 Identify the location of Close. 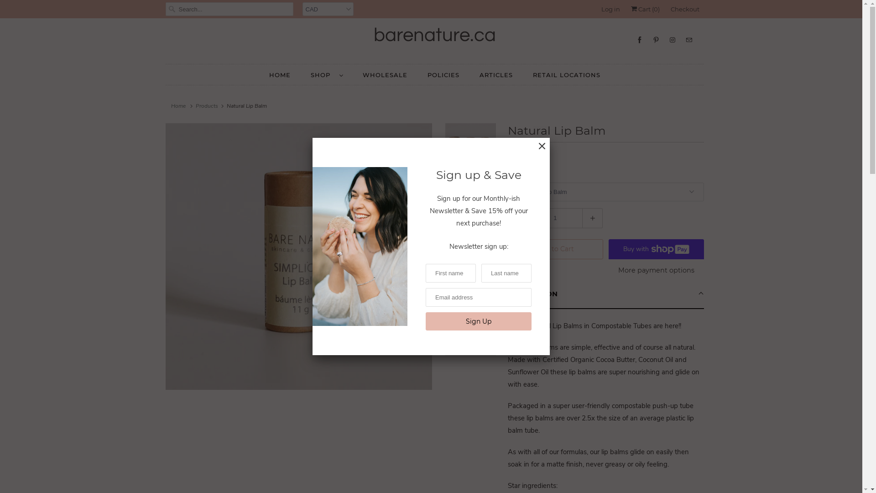
(542, 146).